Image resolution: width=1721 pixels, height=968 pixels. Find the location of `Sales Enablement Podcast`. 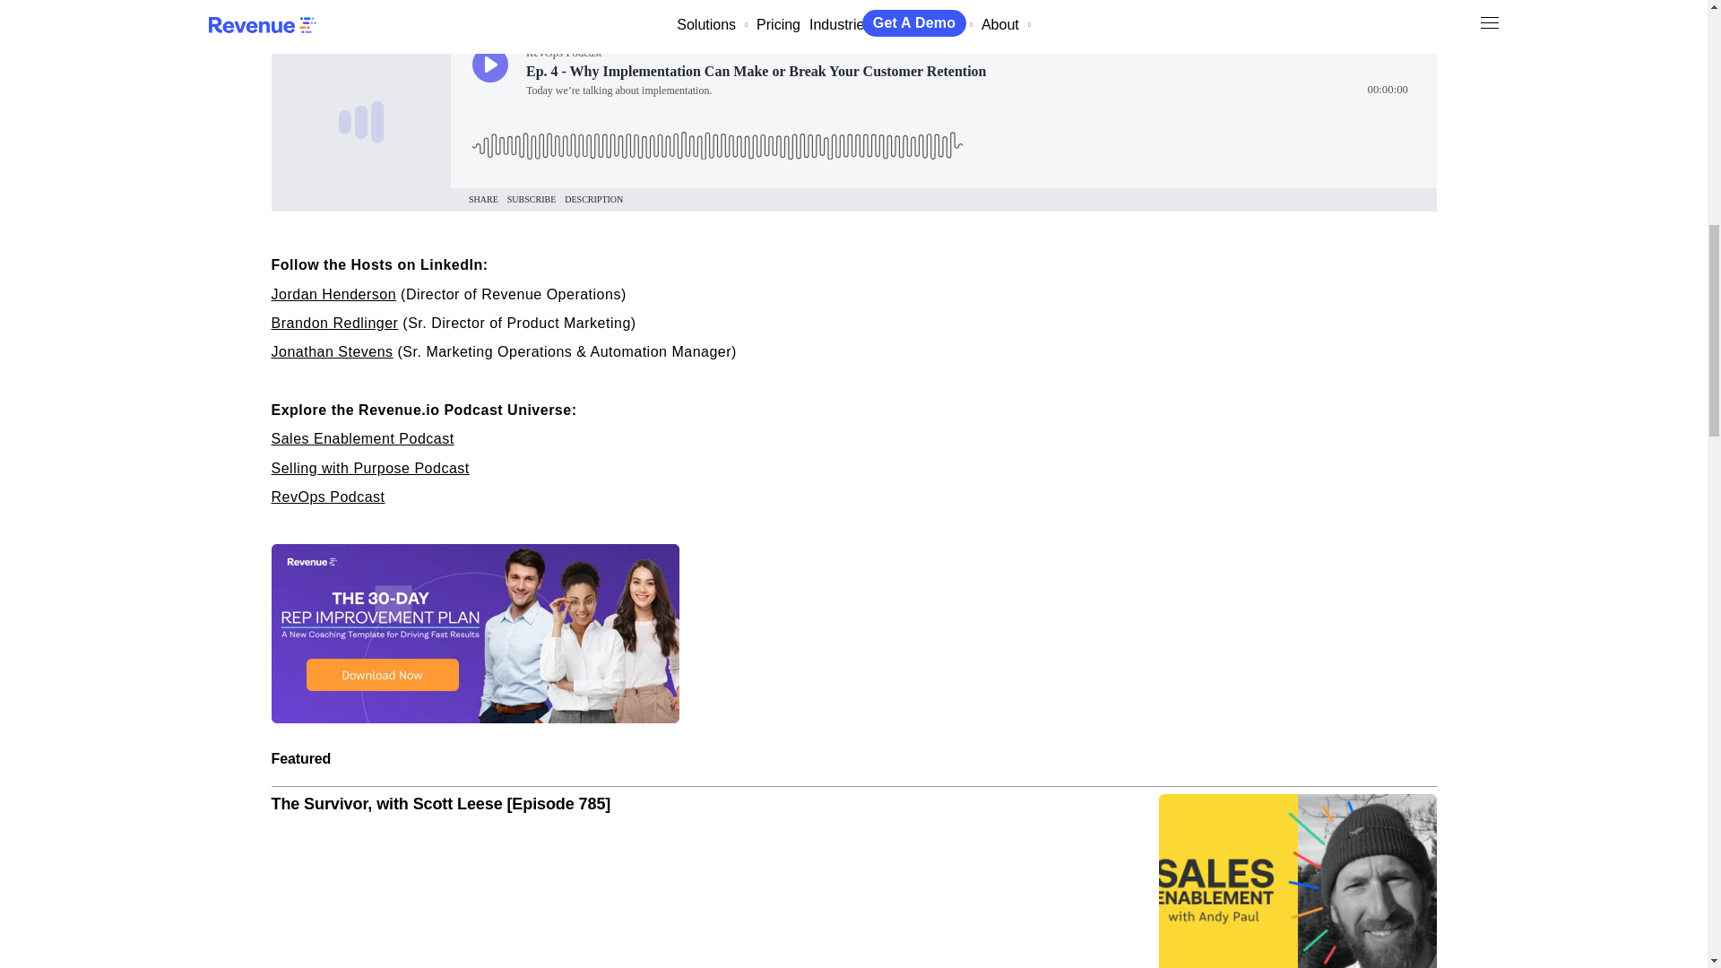

Sales Enablement Podcast is located at coordinates (362, 437).